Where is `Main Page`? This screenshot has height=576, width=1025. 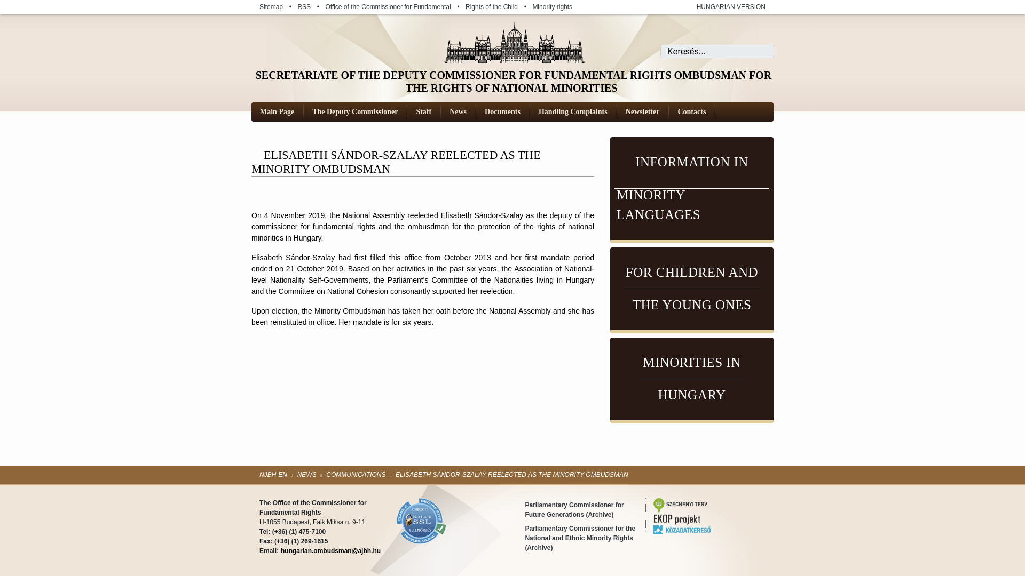 Main Page is located at coordinates (394, 6).